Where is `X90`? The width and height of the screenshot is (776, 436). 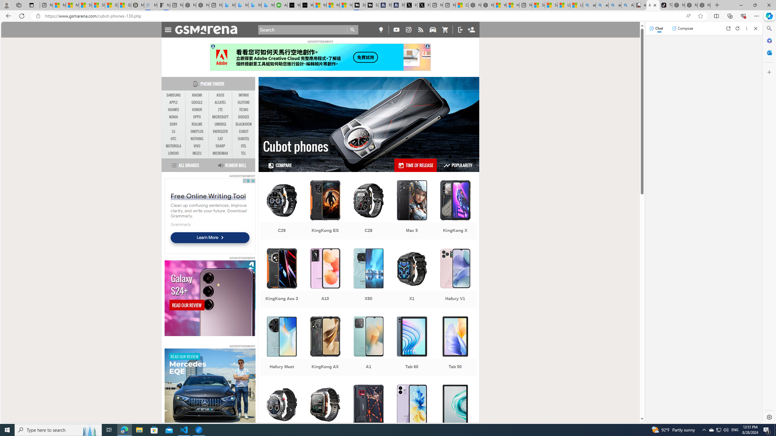 X90 is located at coordinates (369, 279).